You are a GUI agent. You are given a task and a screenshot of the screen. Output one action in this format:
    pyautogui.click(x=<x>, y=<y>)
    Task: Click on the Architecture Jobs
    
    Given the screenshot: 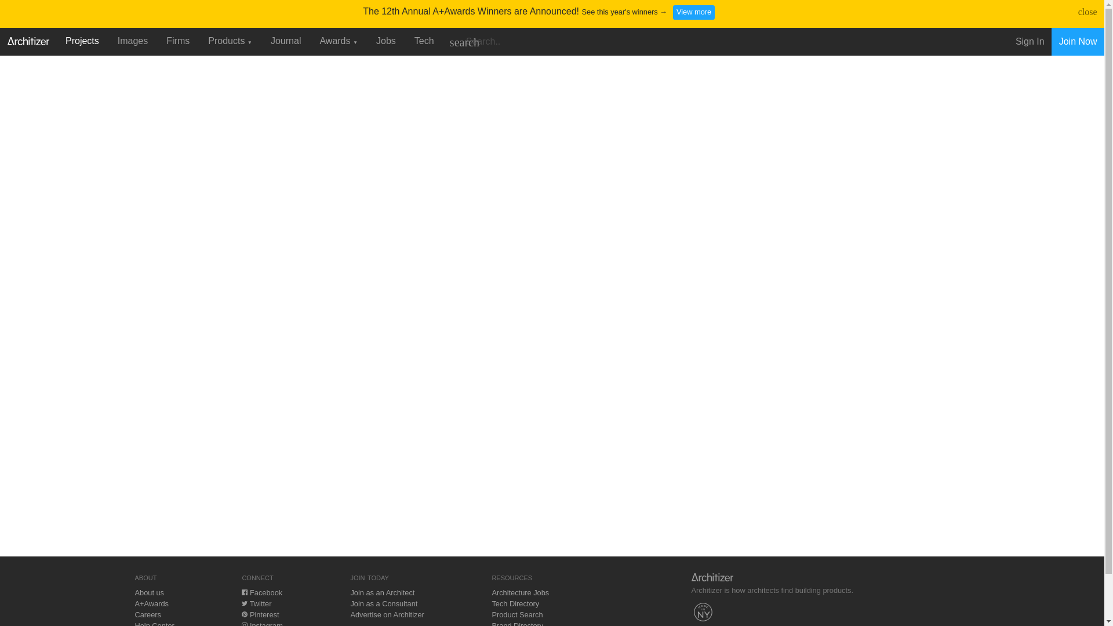 What is the action you would take?
    pyautogui.click(x=520, y=592)
    